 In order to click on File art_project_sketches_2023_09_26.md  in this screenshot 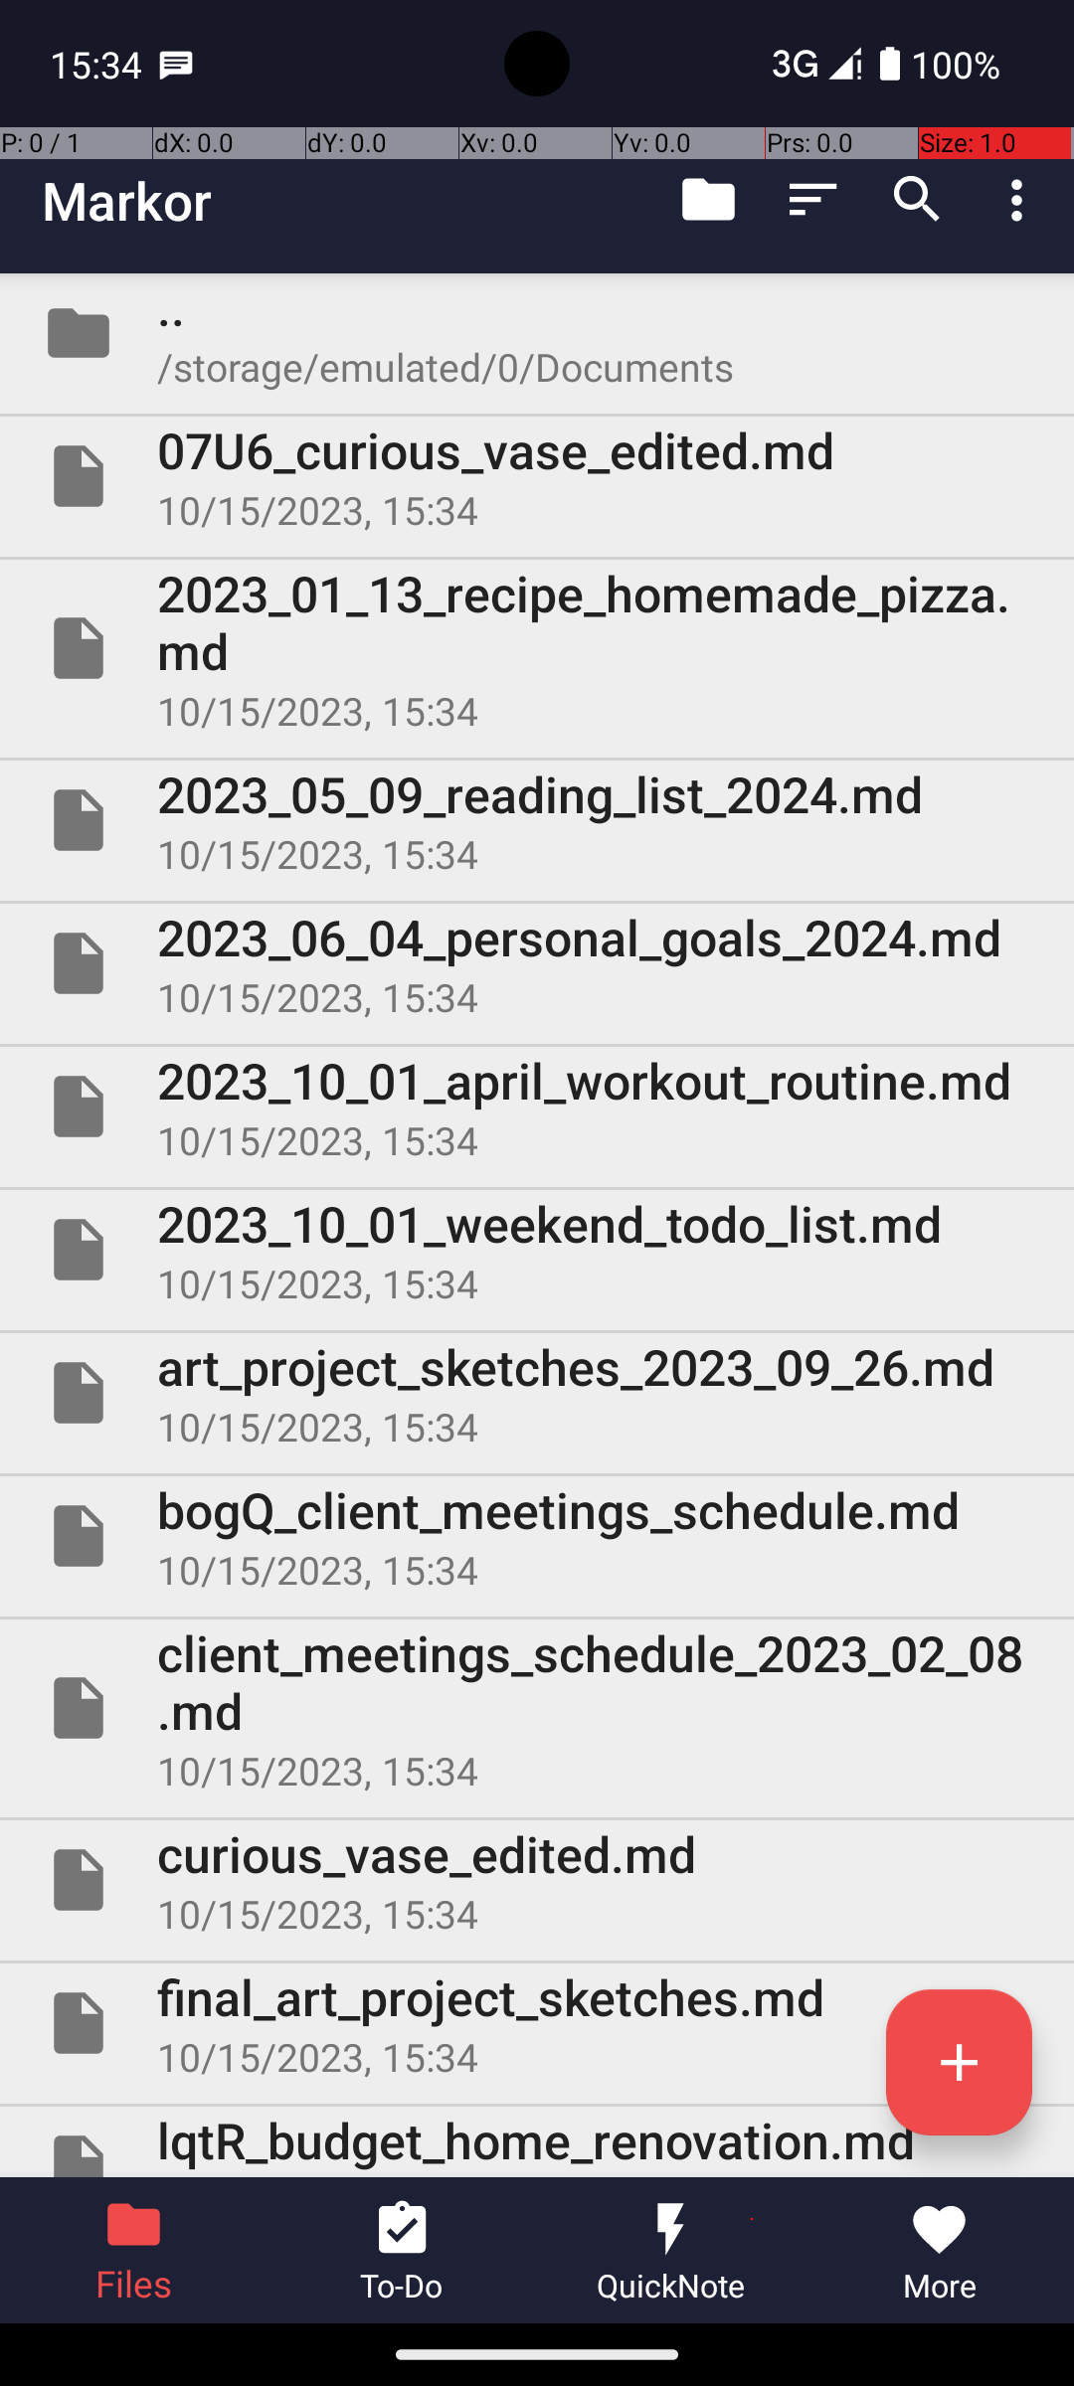, I will do `click(537, 1393)`.